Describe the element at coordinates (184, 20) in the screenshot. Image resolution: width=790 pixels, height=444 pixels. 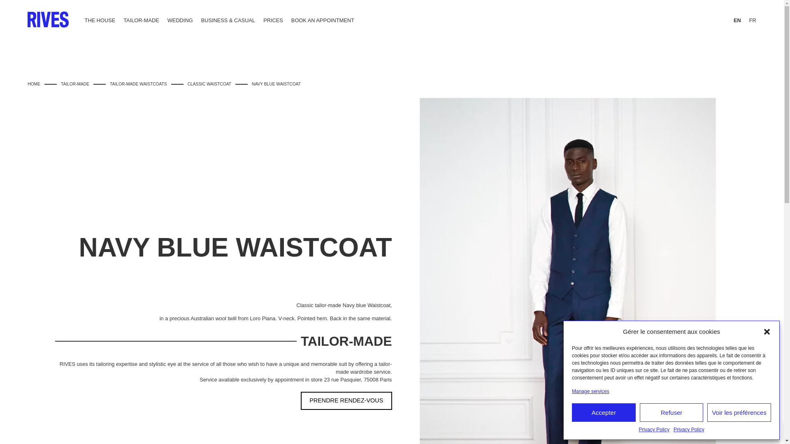
I see `WEDDING` at that location.